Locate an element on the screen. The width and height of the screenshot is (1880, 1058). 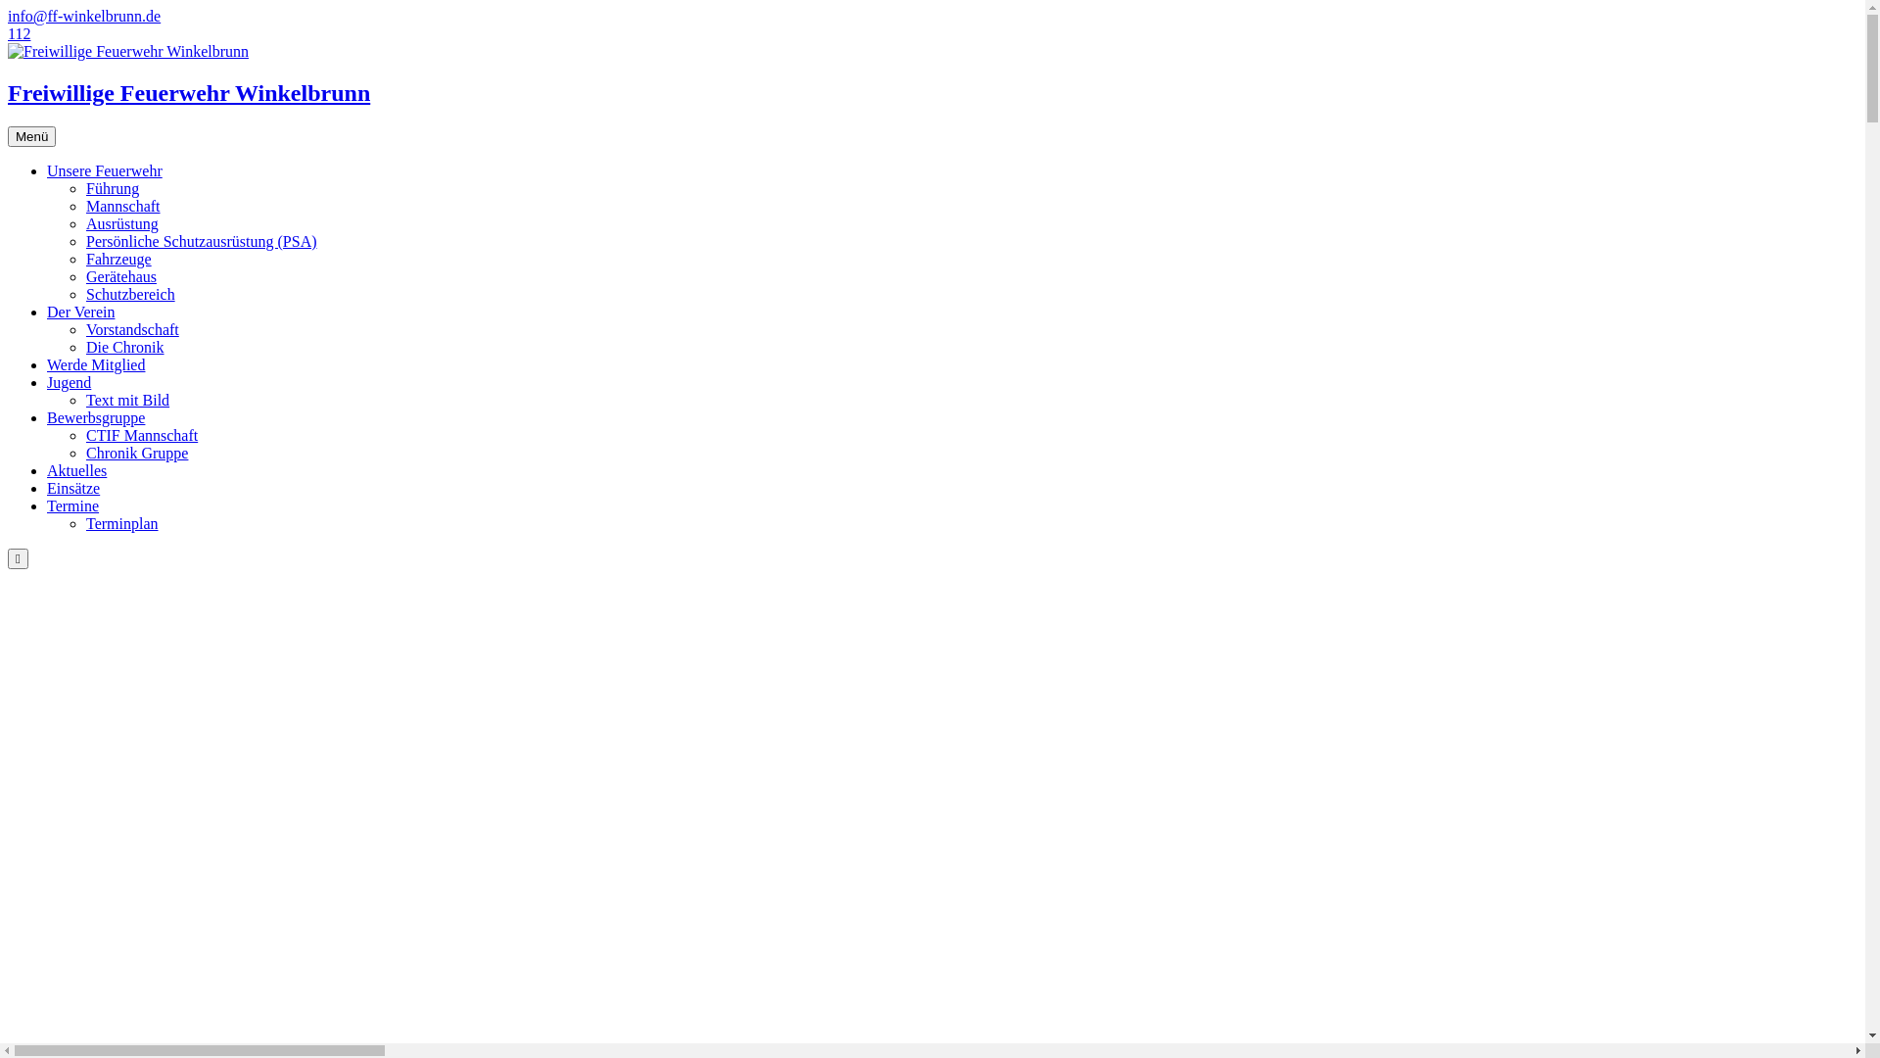
Schutzbereich is located at coordinates (131, 294).